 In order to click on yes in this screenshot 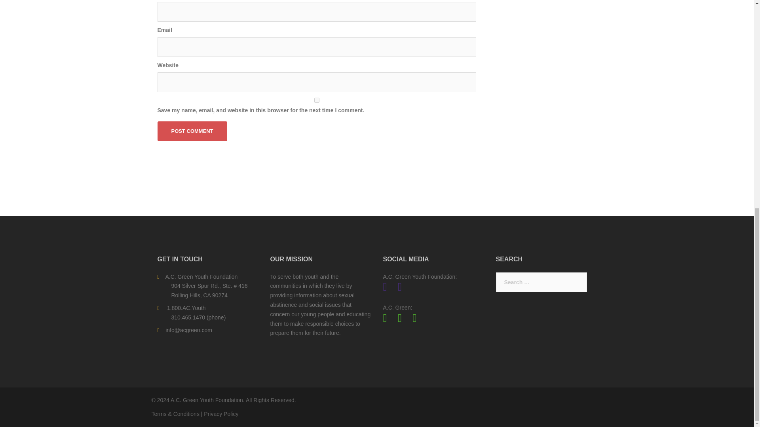, I will do `click(317, 100)`.